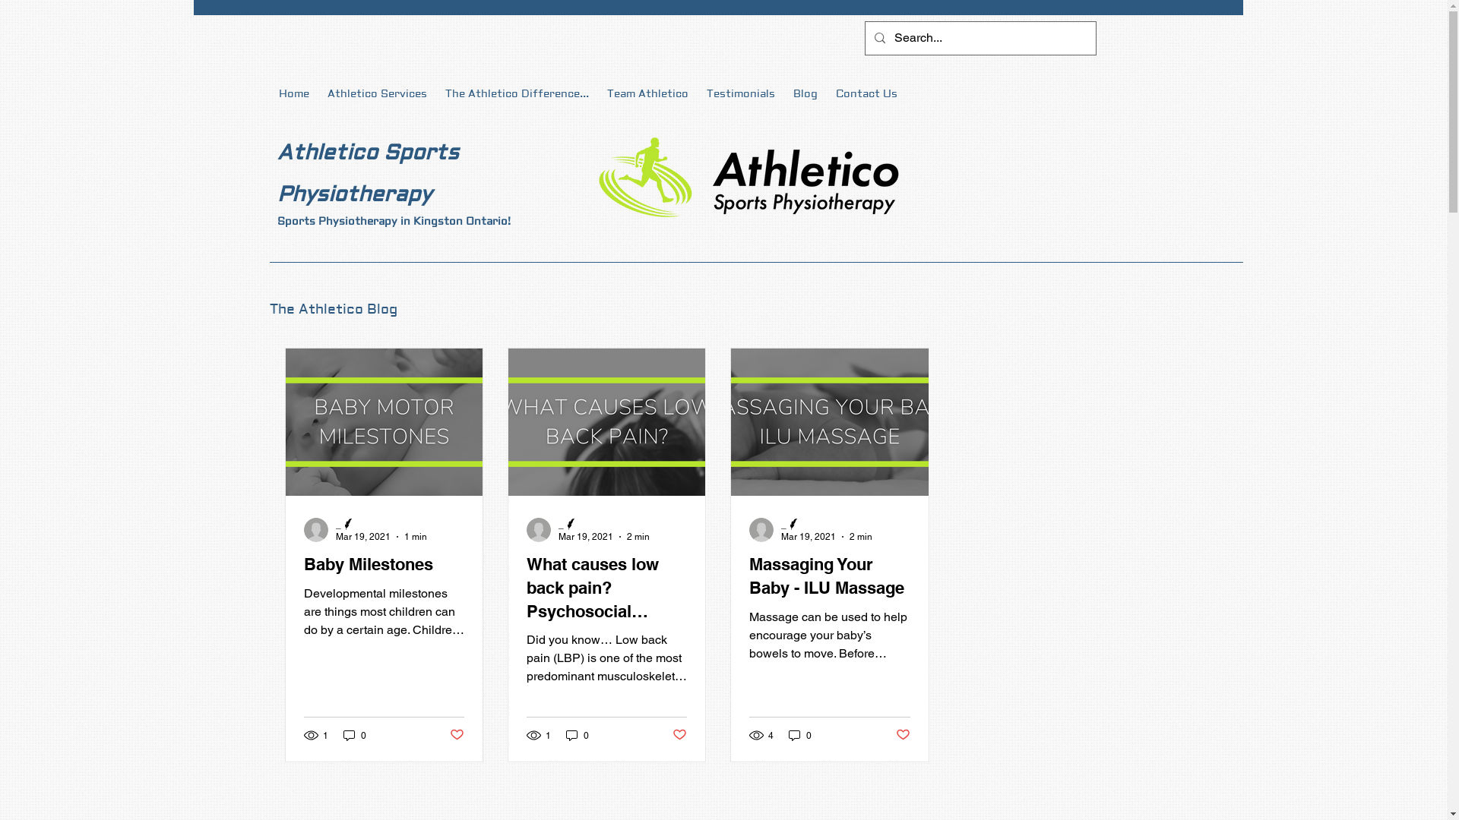 This screenshot has height=820, width=1459. Describe the element at coordinates (457, 735) in the screenshot. I see `Post not marked as liked` at that location.